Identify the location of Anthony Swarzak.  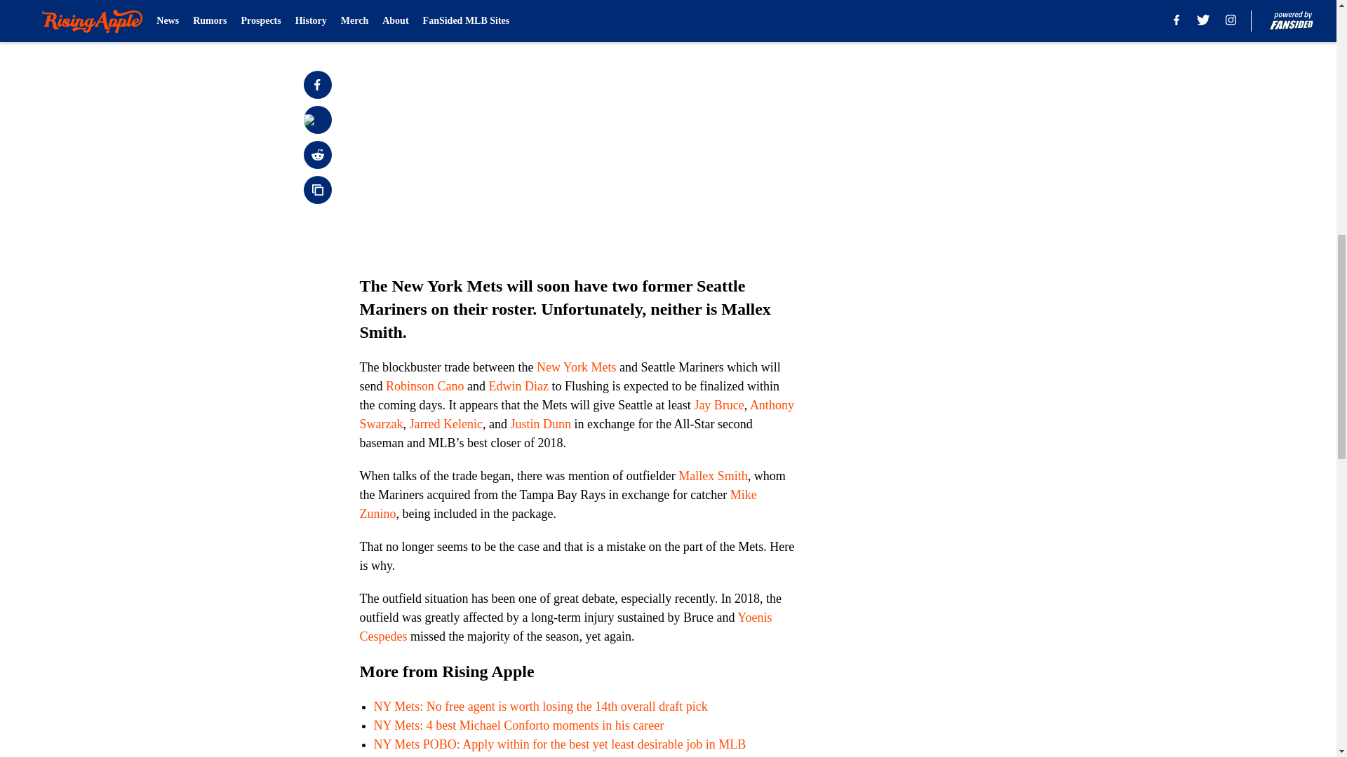
(576, 414).